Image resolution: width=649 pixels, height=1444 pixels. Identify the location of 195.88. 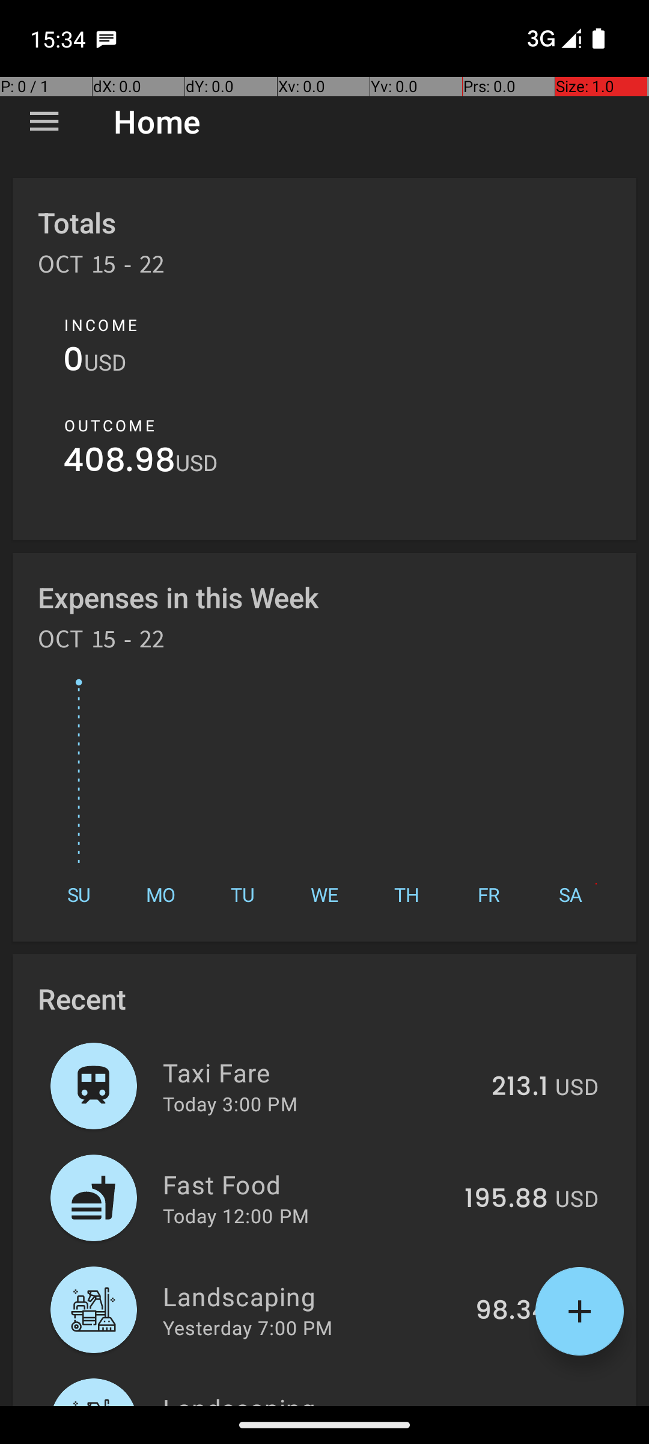
(506, 1199).